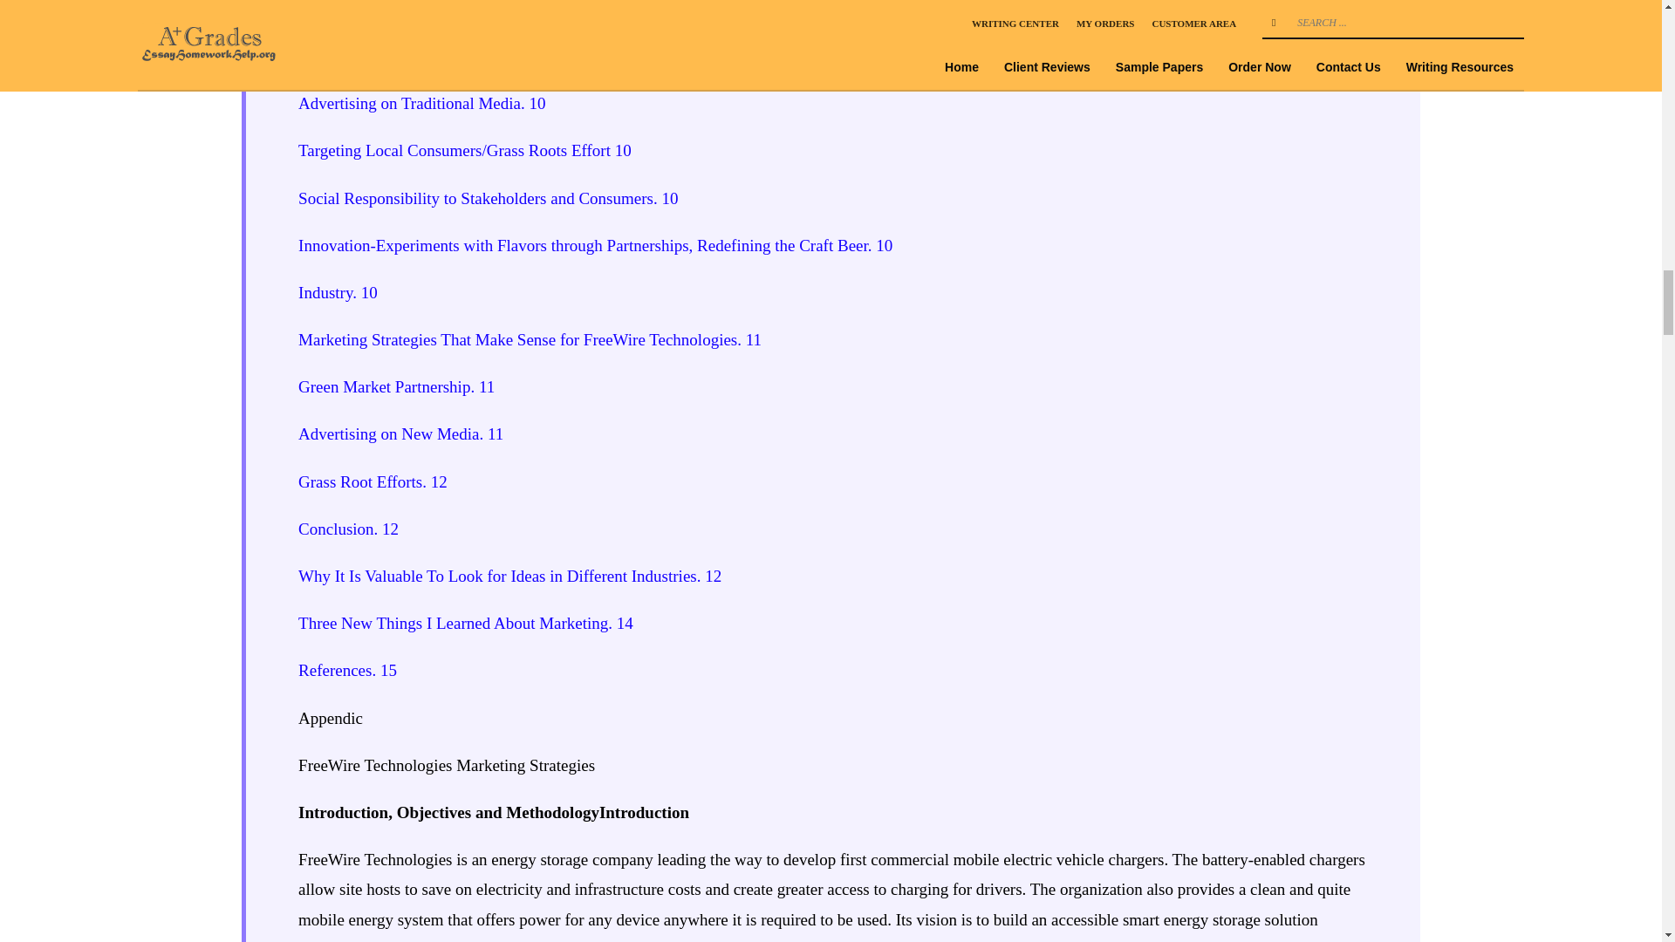 This screenshot has height=942, width=1675. What do you see at coordinates (338, 292) in the screenshot?
I see `Industry. 10` at bounding box center [338, 292].